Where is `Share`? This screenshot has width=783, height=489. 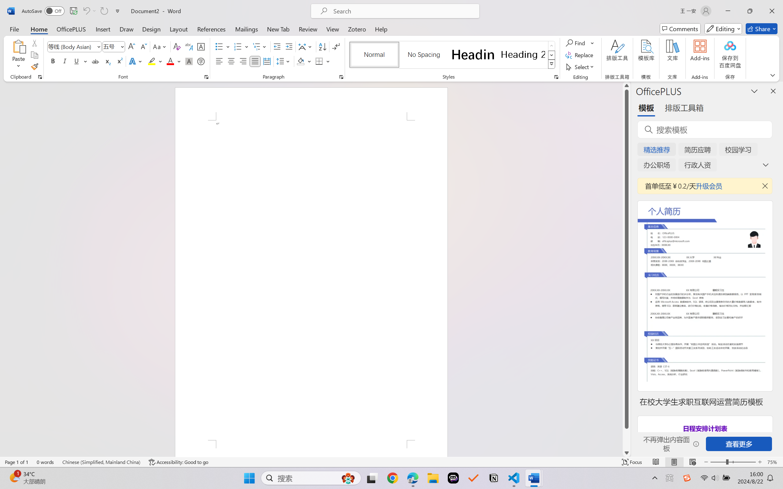 Share is located at coordinates (762, 29).